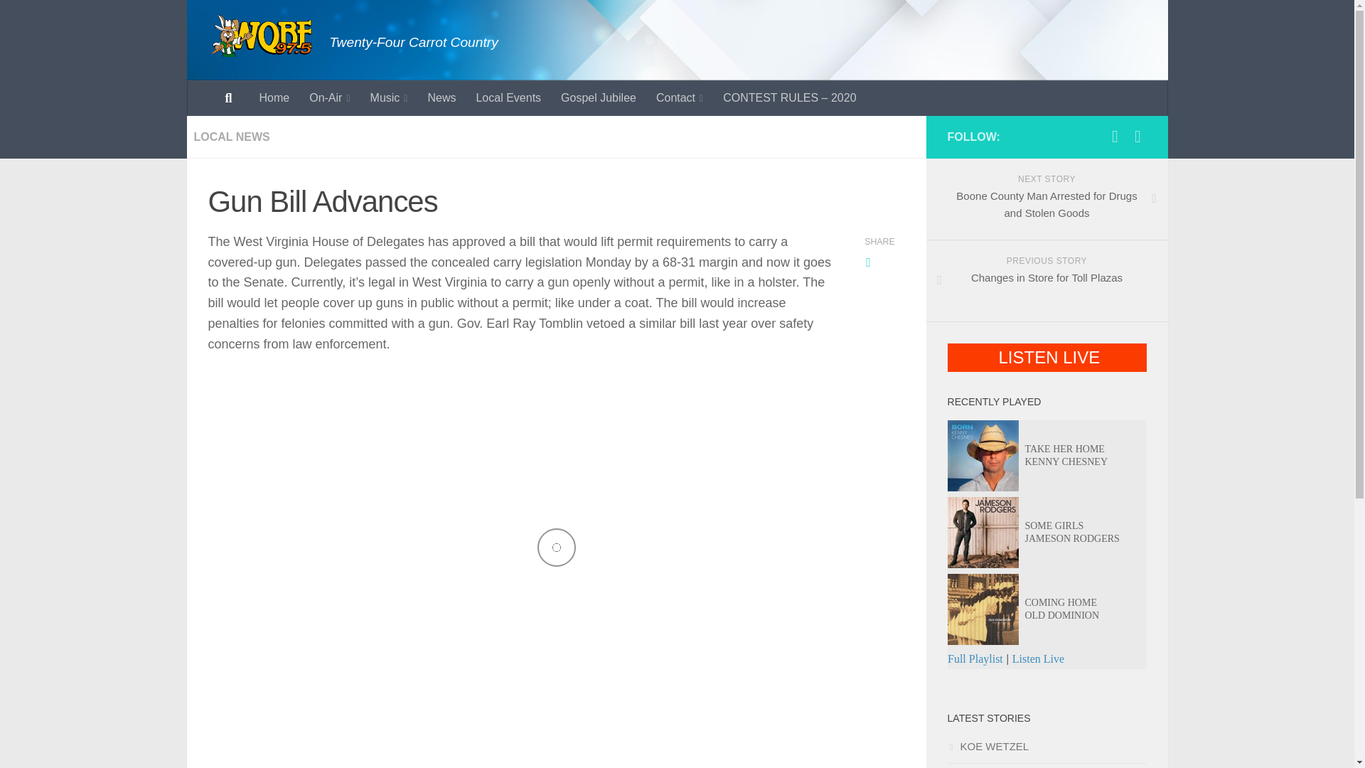 The image size is (1365, 768). What do you see at coordinates (679, 98) in the screenshot?
I see `Contact` at bounding box center [679, 98].